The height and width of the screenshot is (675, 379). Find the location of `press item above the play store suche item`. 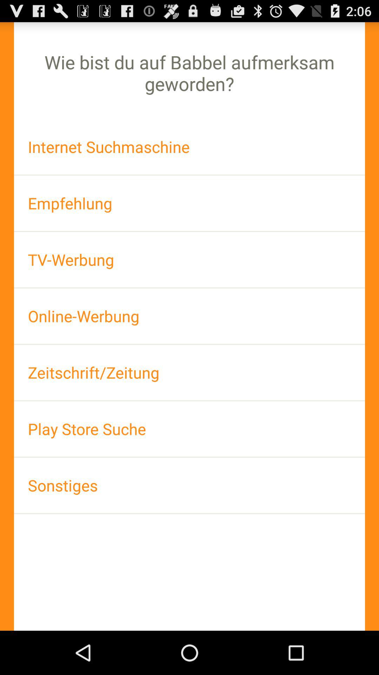

press item above the play store suche item is located at coordinates (189, 373).